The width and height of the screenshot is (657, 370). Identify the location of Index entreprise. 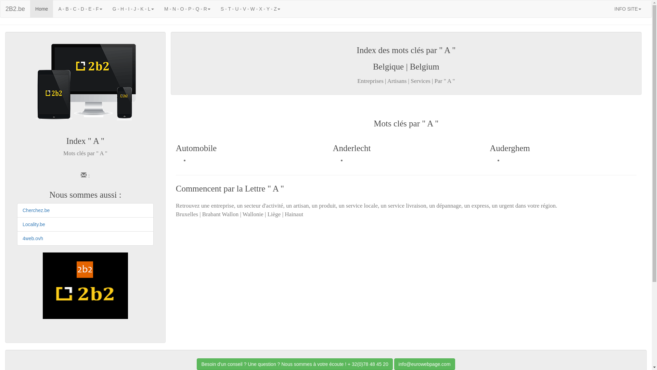
(86, 286).